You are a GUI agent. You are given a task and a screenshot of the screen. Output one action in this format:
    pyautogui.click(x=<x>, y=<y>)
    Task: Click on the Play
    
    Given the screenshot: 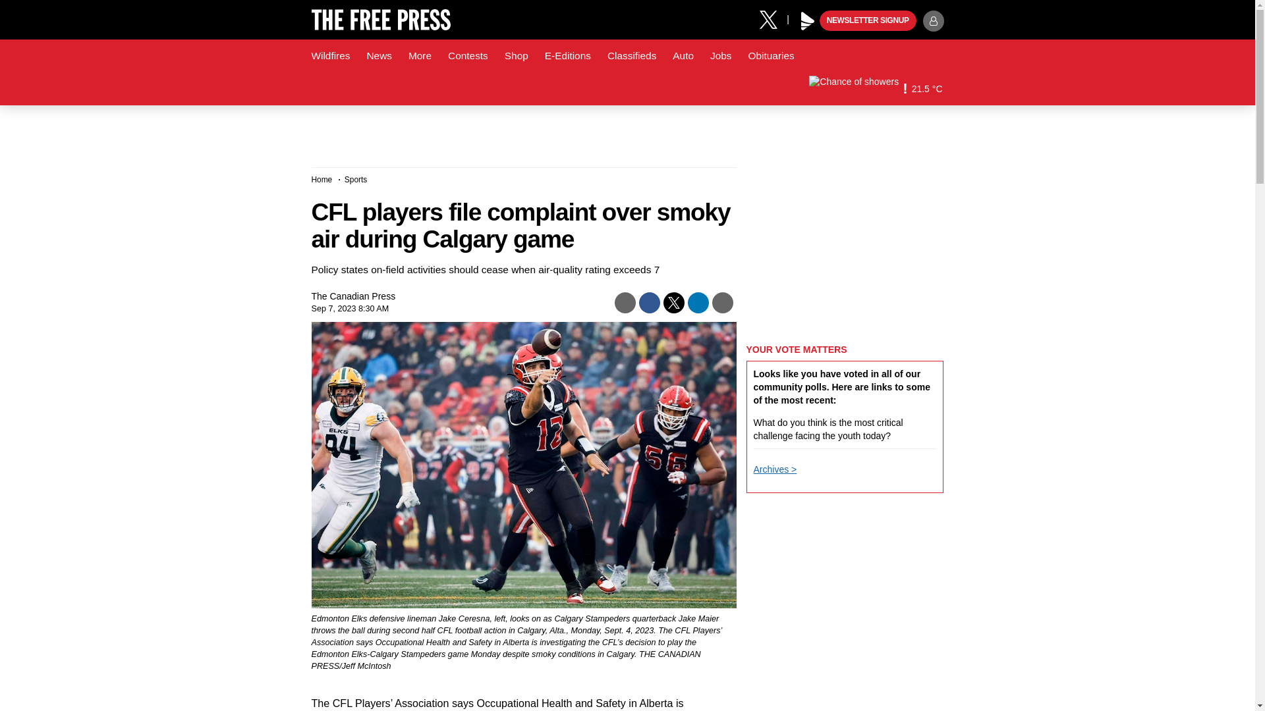 What is the action you would take?
    pyautogui.click(x=808, y=21)
    